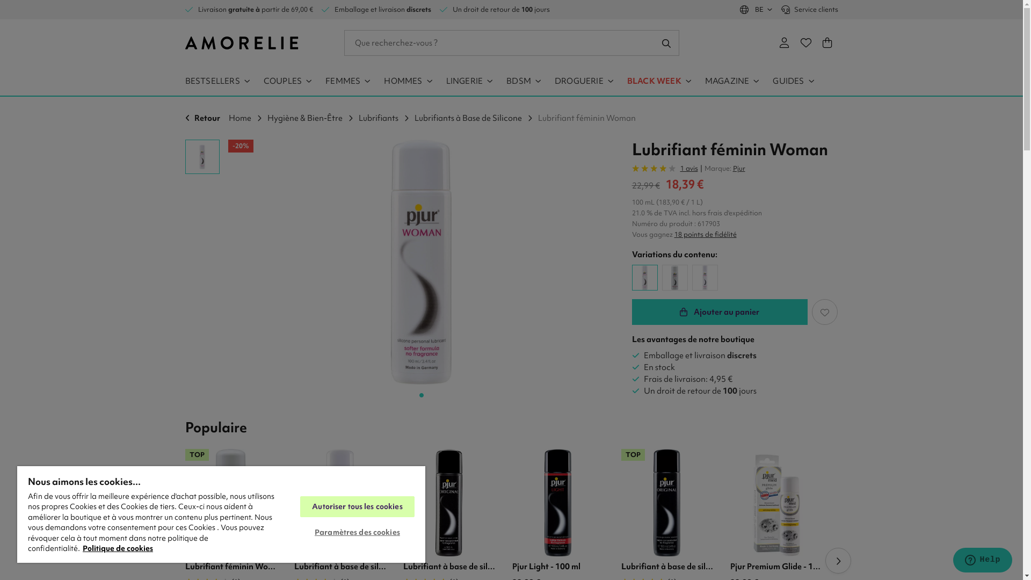 This screenshot has height=580, width=1031. I want to click on MAGAZINE, so click(726, 81).